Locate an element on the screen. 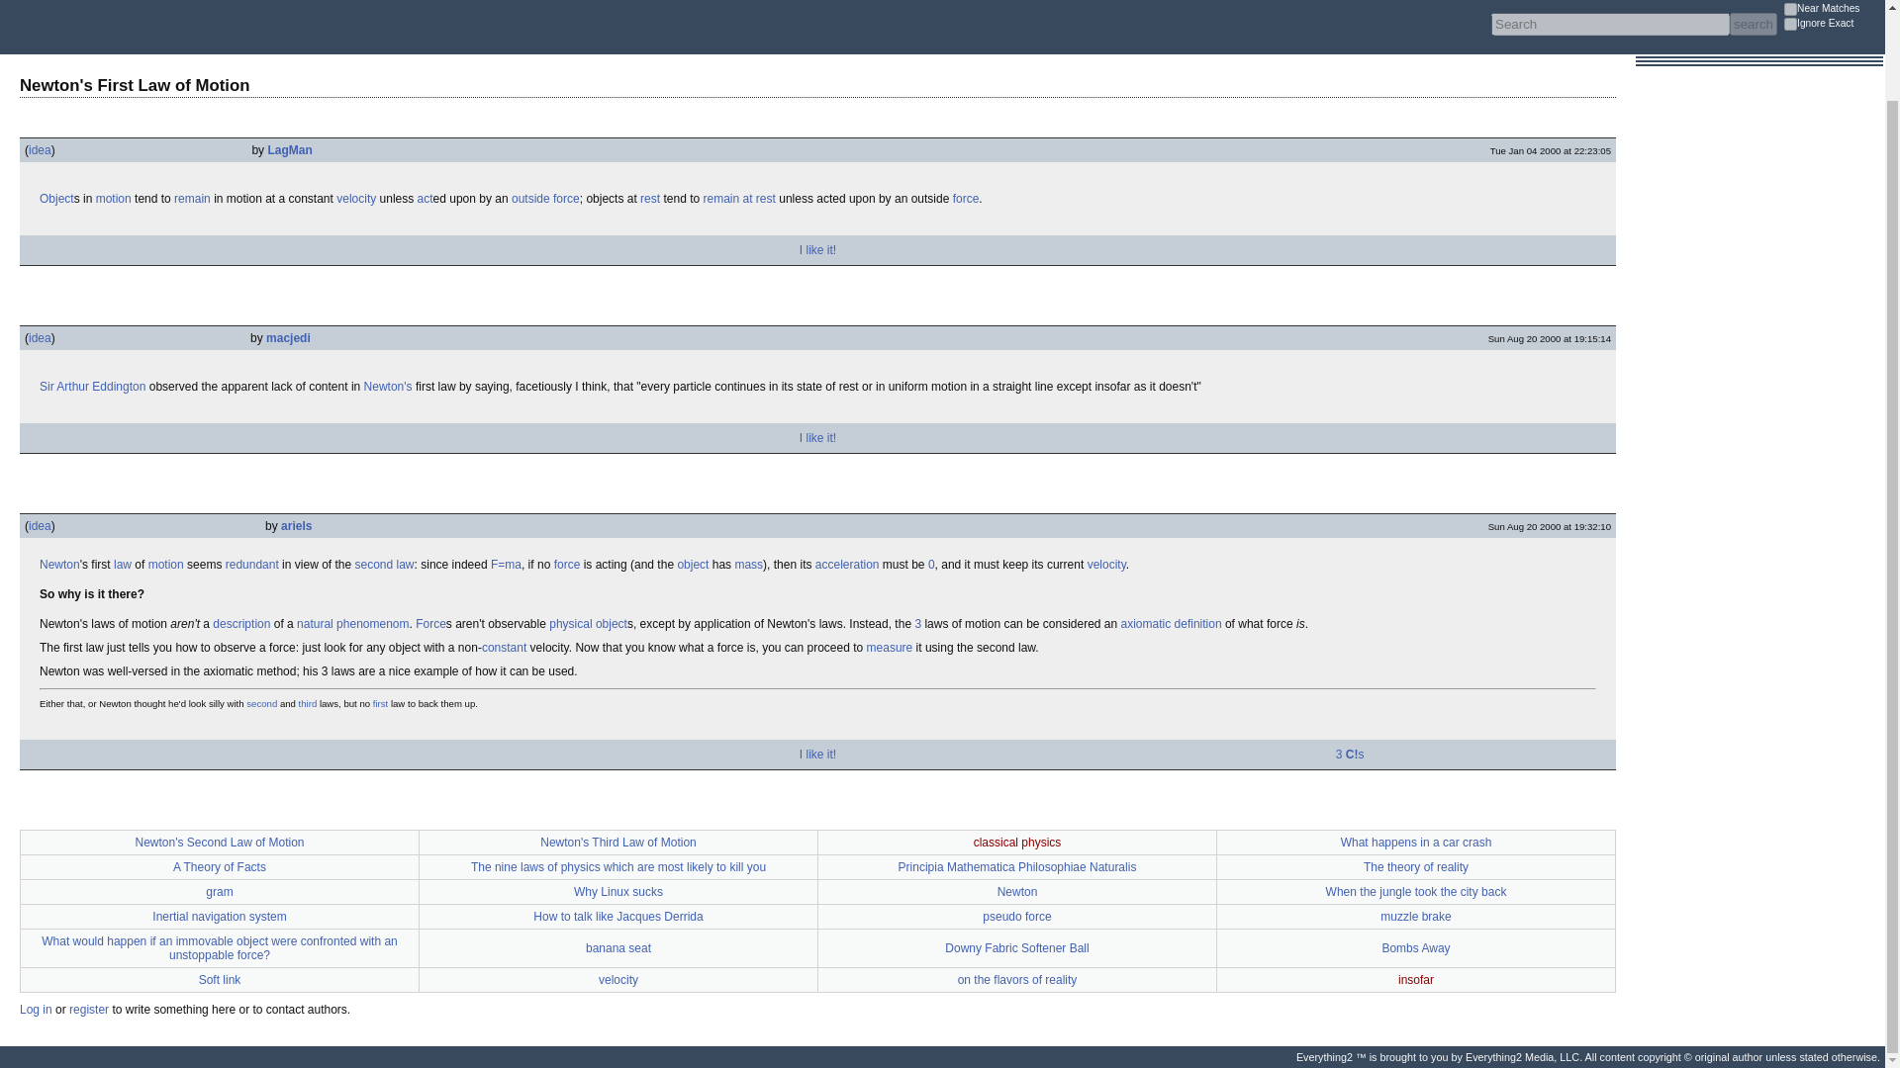  idea is located at coordinates (40, 525).